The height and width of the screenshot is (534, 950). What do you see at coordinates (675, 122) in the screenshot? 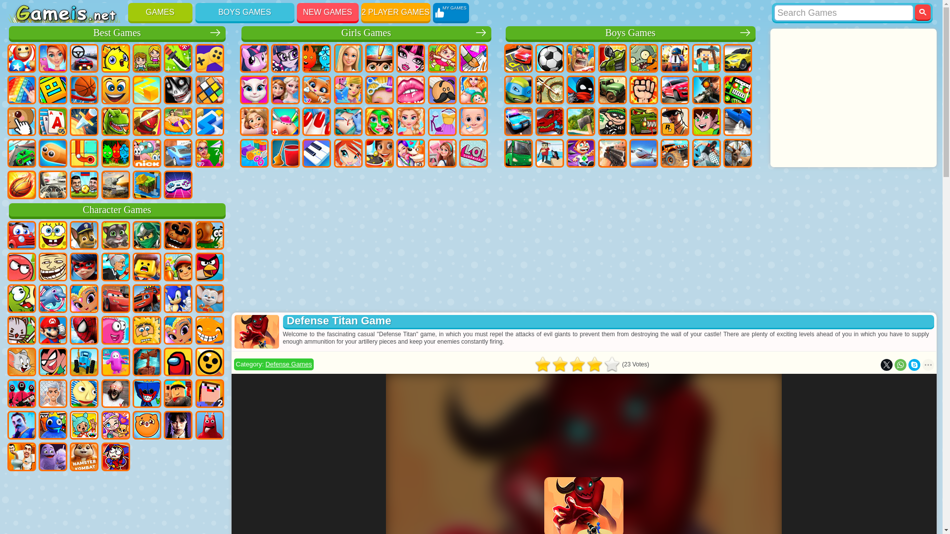
I see `GTA` at bounding box center [675, 122].